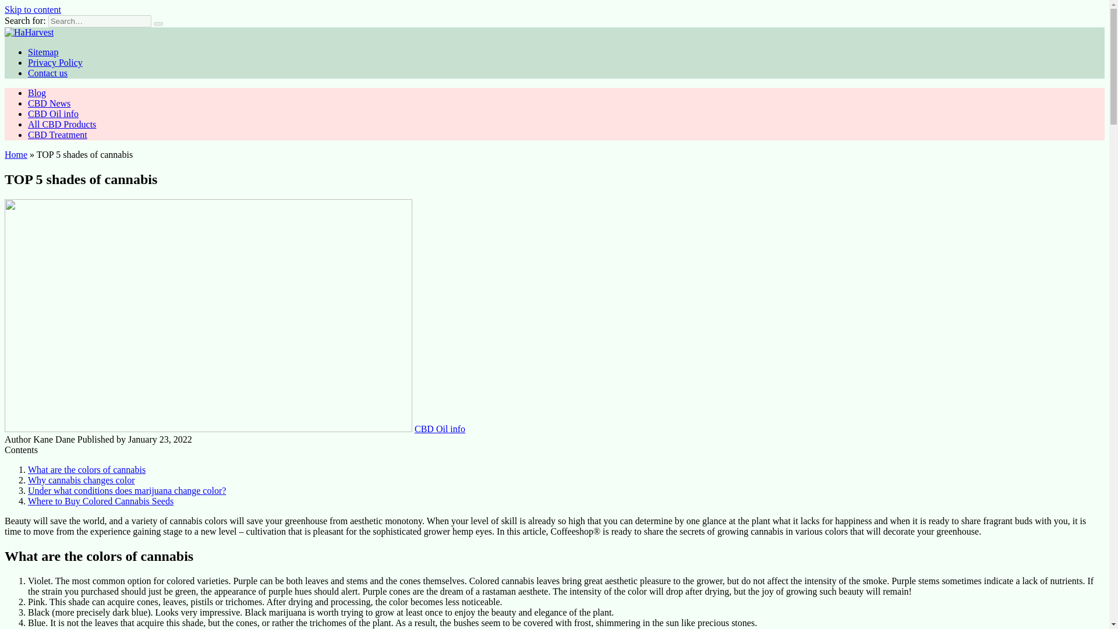  I want to click on Privacy Policy, so click(55, 62).